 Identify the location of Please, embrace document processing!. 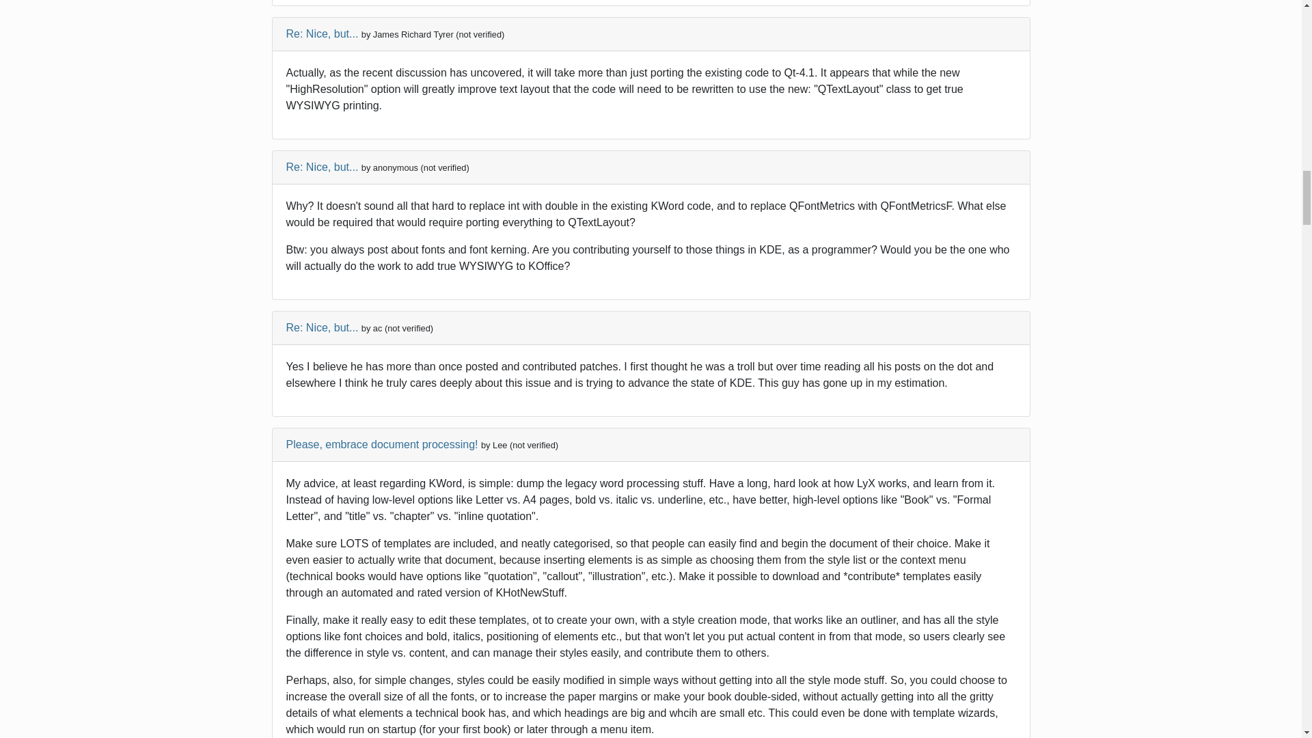
(381, 444).